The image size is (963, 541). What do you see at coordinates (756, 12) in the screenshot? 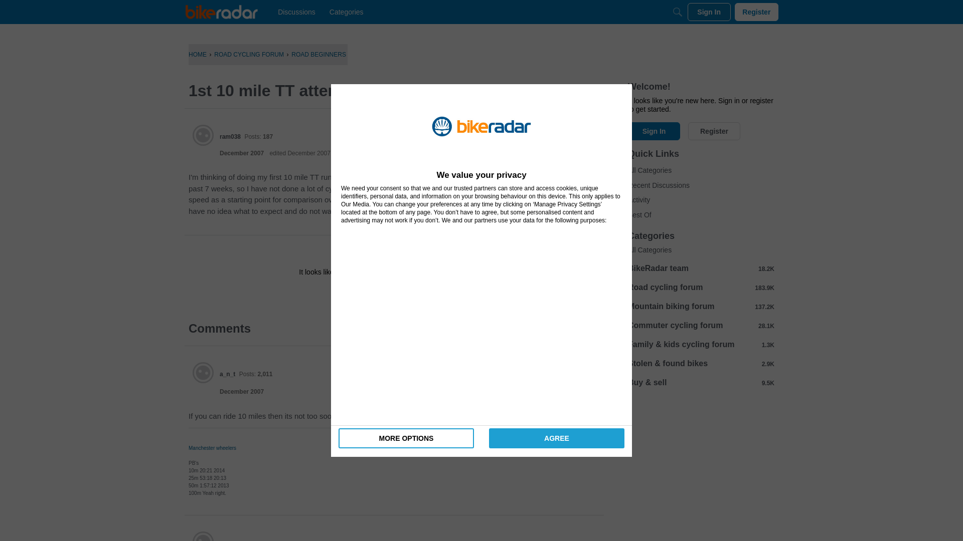
I see `Register` at bounding box center [756, 12].